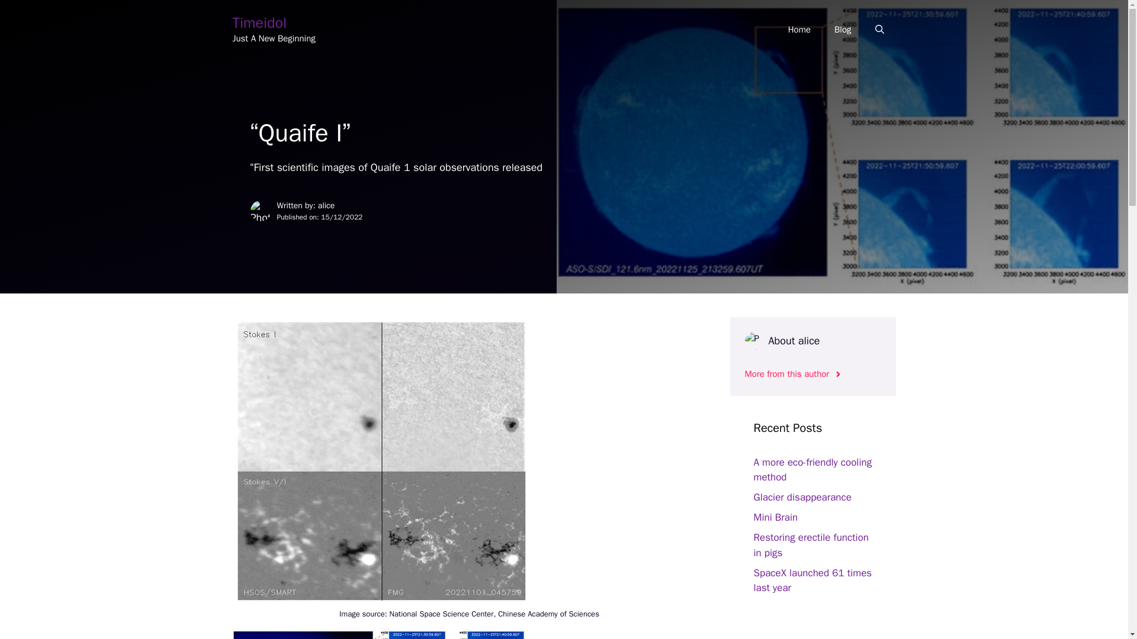  What do you see at coordinates (794, 374) in the screenshot?
I see `More from this author` at bounding box center [794, 374].